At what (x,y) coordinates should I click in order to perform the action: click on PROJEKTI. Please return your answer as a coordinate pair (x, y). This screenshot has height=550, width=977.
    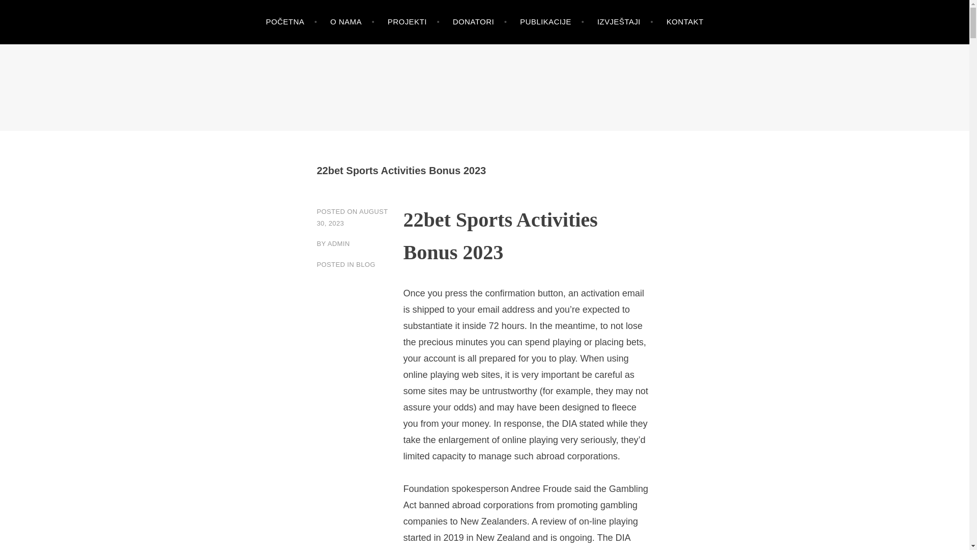
    Looking at the image, I should click on (414, 22).